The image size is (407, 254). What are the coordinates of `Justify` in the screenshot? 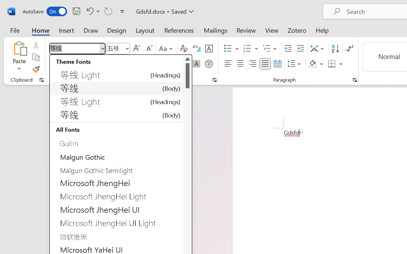 It's located at (265, 64).